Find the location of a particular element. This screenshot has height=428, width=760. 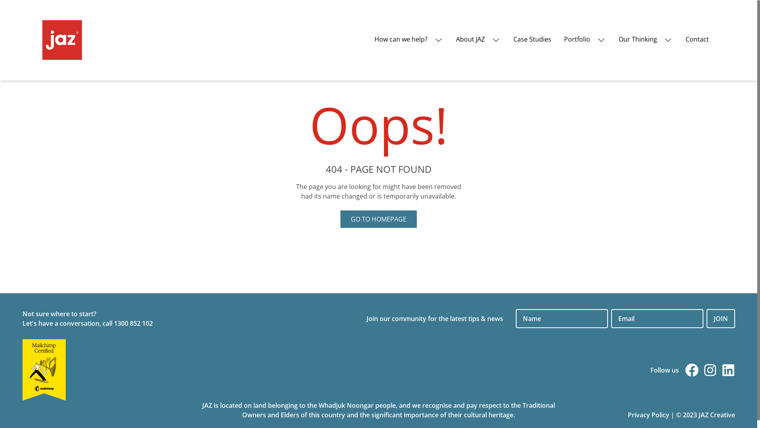

How can we help? is located at coordinates (409, 39).